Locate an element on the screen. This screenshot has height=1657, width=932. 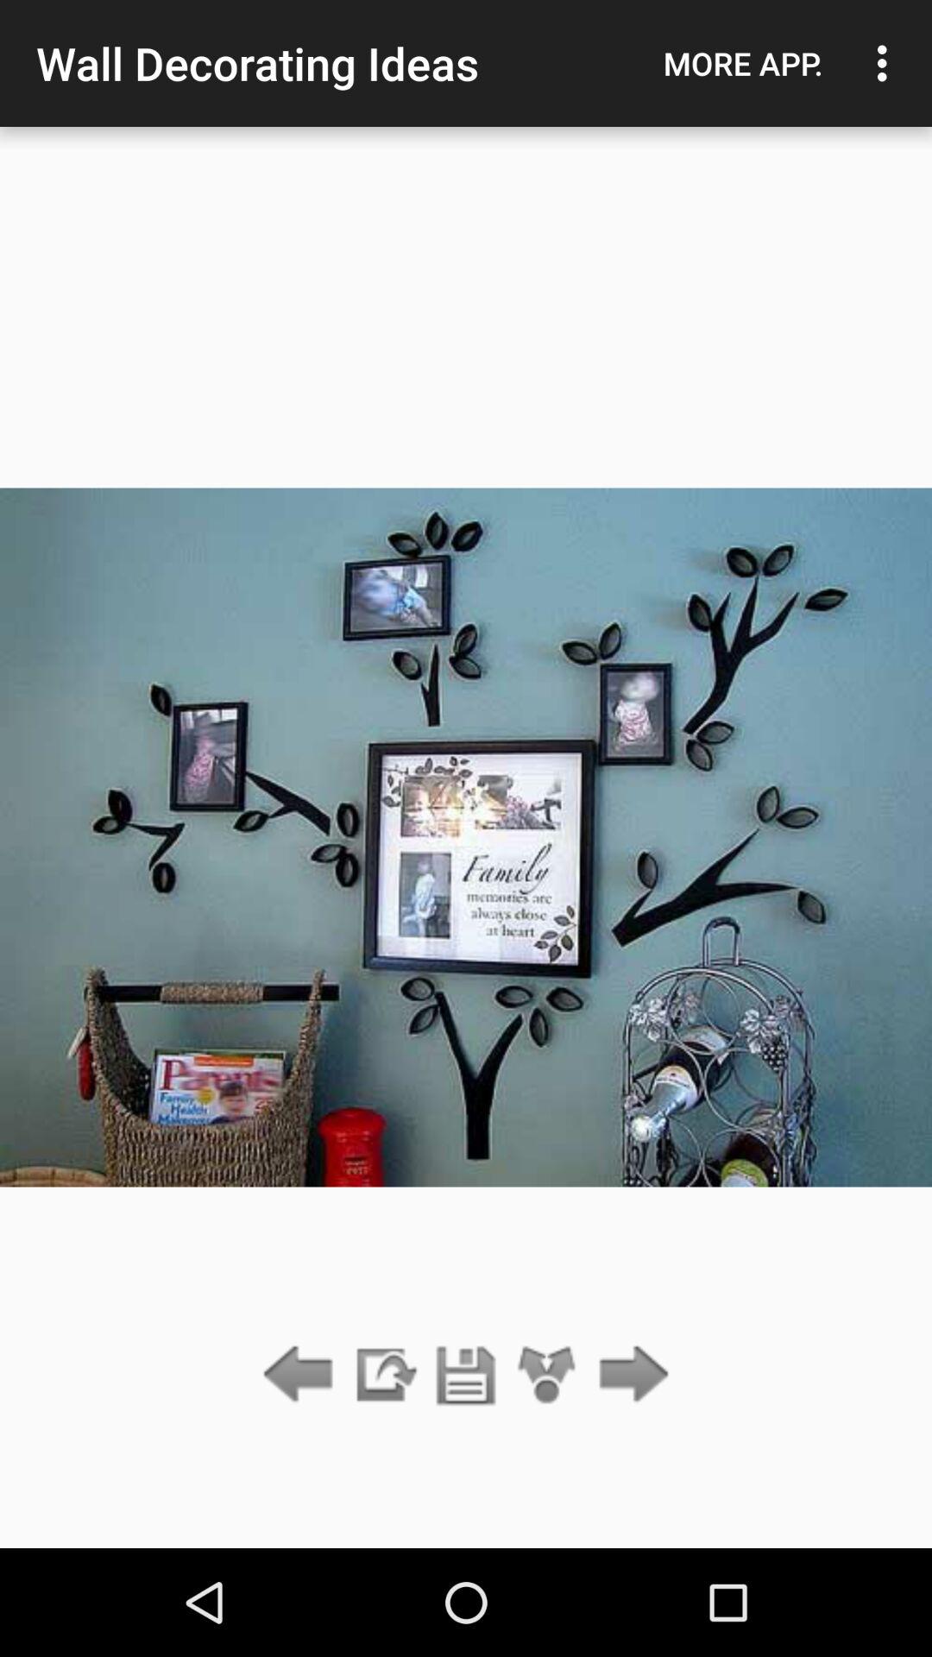
open the app next to wall decorating ideas app is located at coordinates (743, 63).